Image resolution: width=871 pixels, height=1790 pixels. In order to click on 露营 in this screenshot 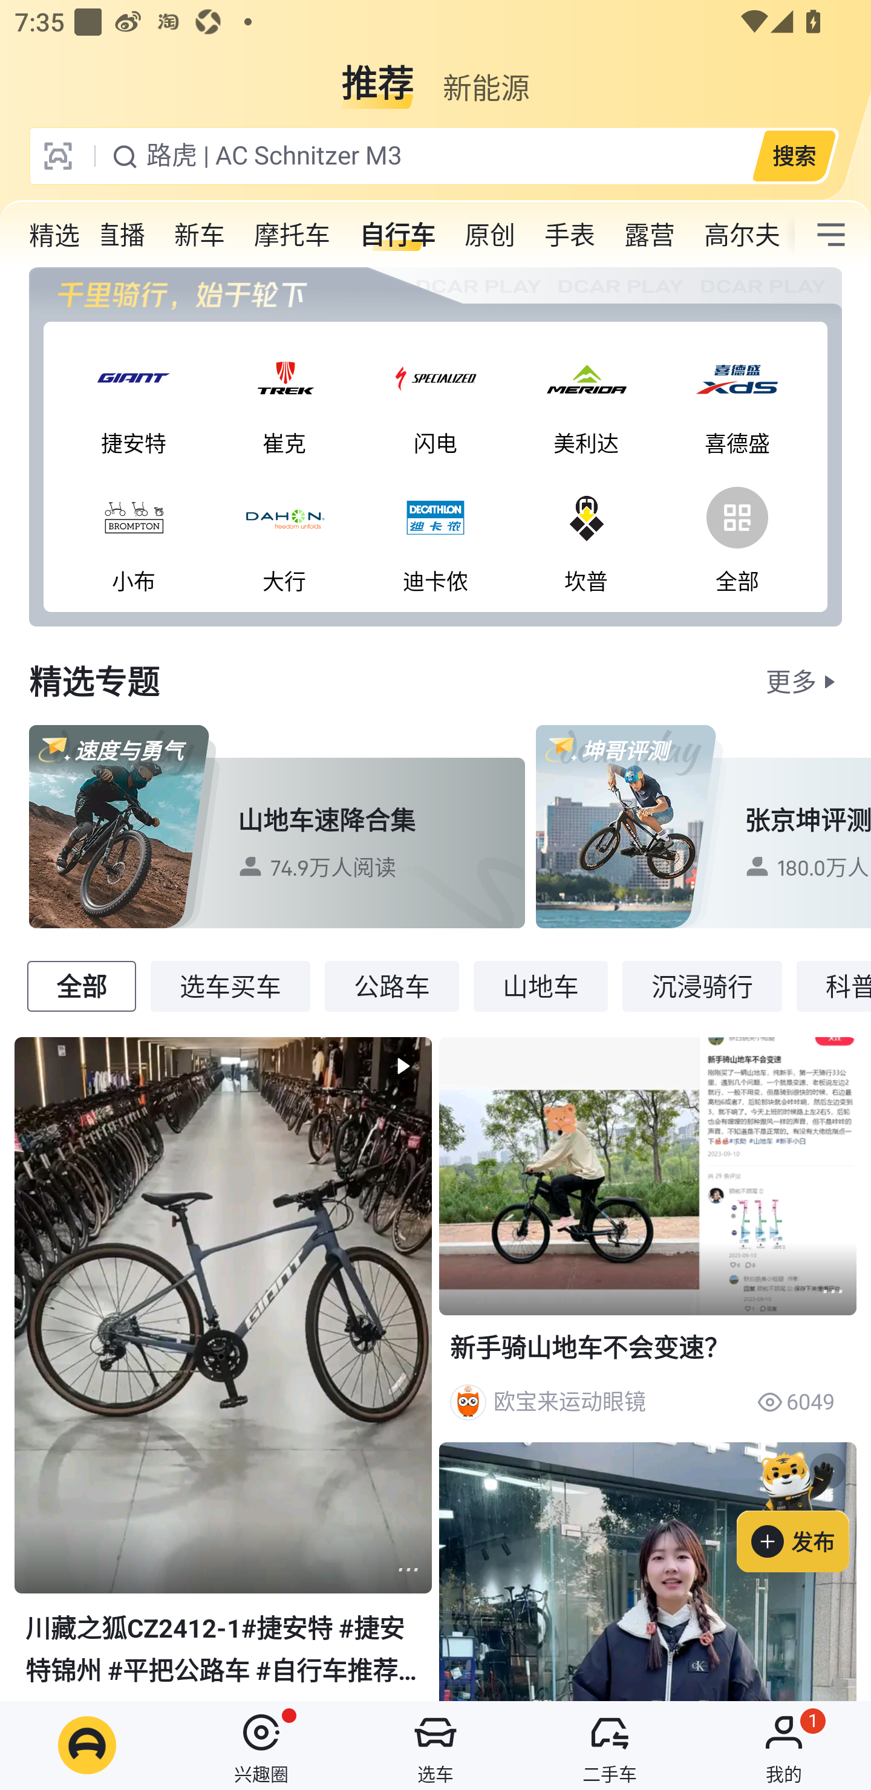, I will do `click(650, 235)`.